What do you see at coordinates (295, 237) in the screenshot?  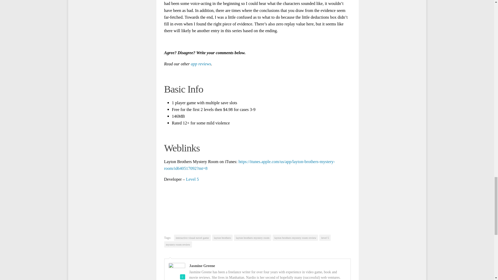 I see `layton brothers mystery room review` at bounding box center [295, 237].